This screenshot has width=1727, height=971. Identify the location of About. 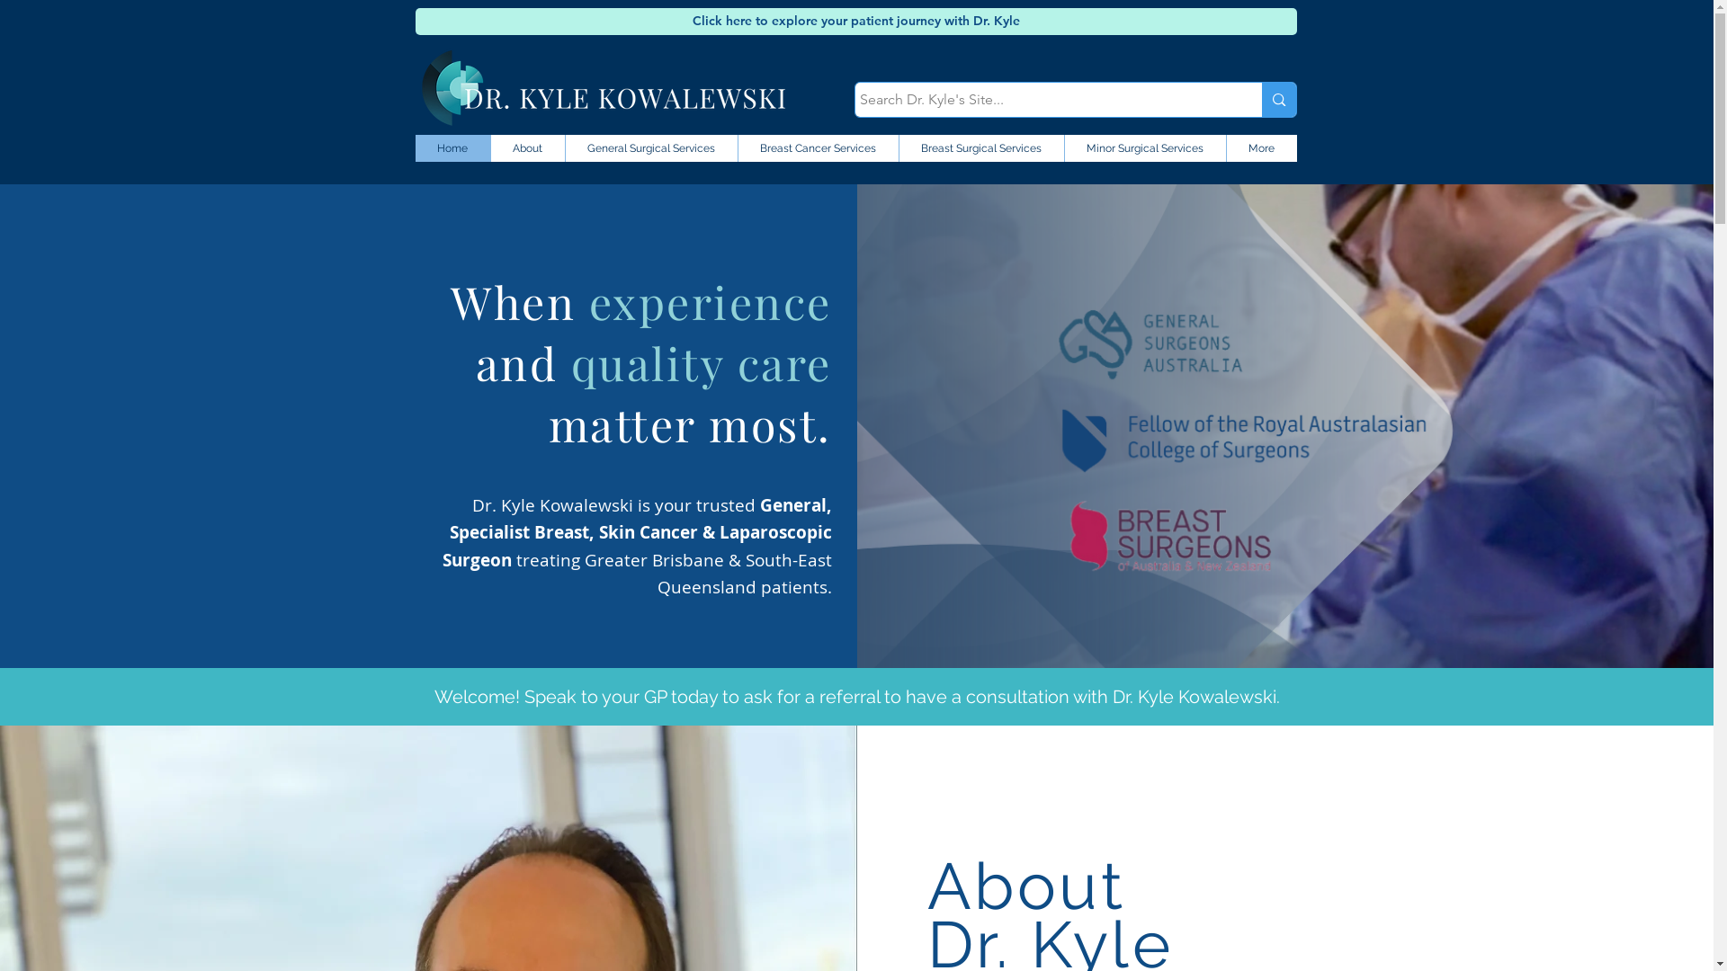
(527, 148).